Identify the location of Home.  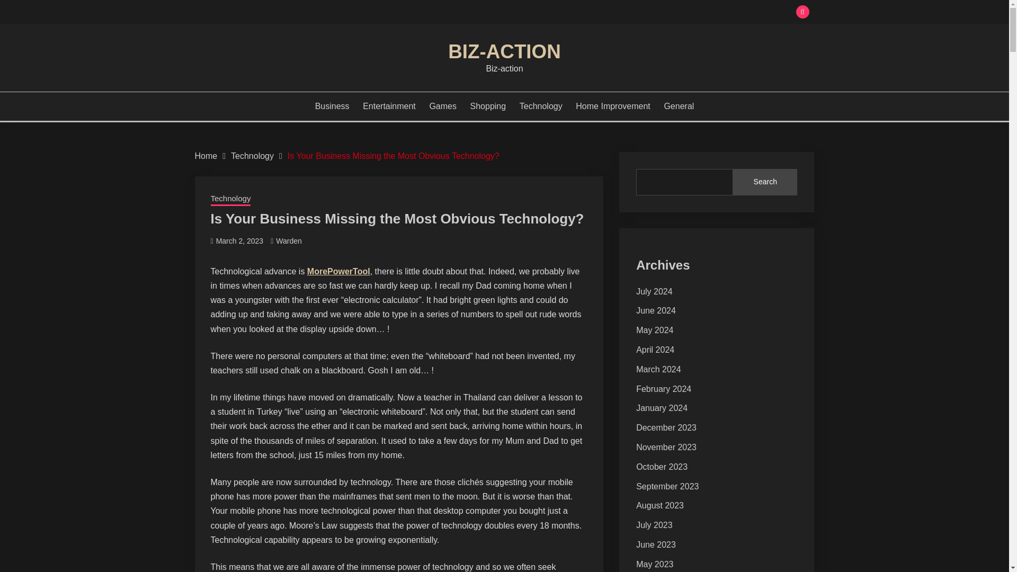
(206, 156).